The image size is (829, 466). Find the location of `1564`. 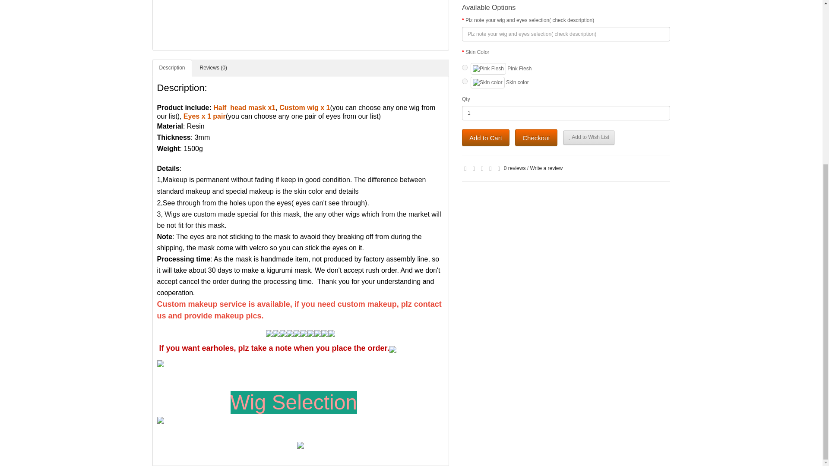

1564 is located at coordinates (465, 81).